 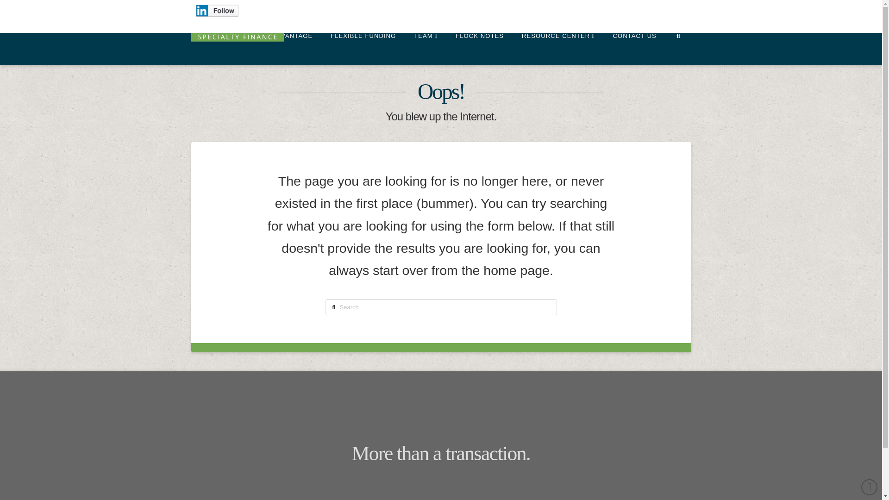 I want to click on TEAM, so click(x=425, y=44).